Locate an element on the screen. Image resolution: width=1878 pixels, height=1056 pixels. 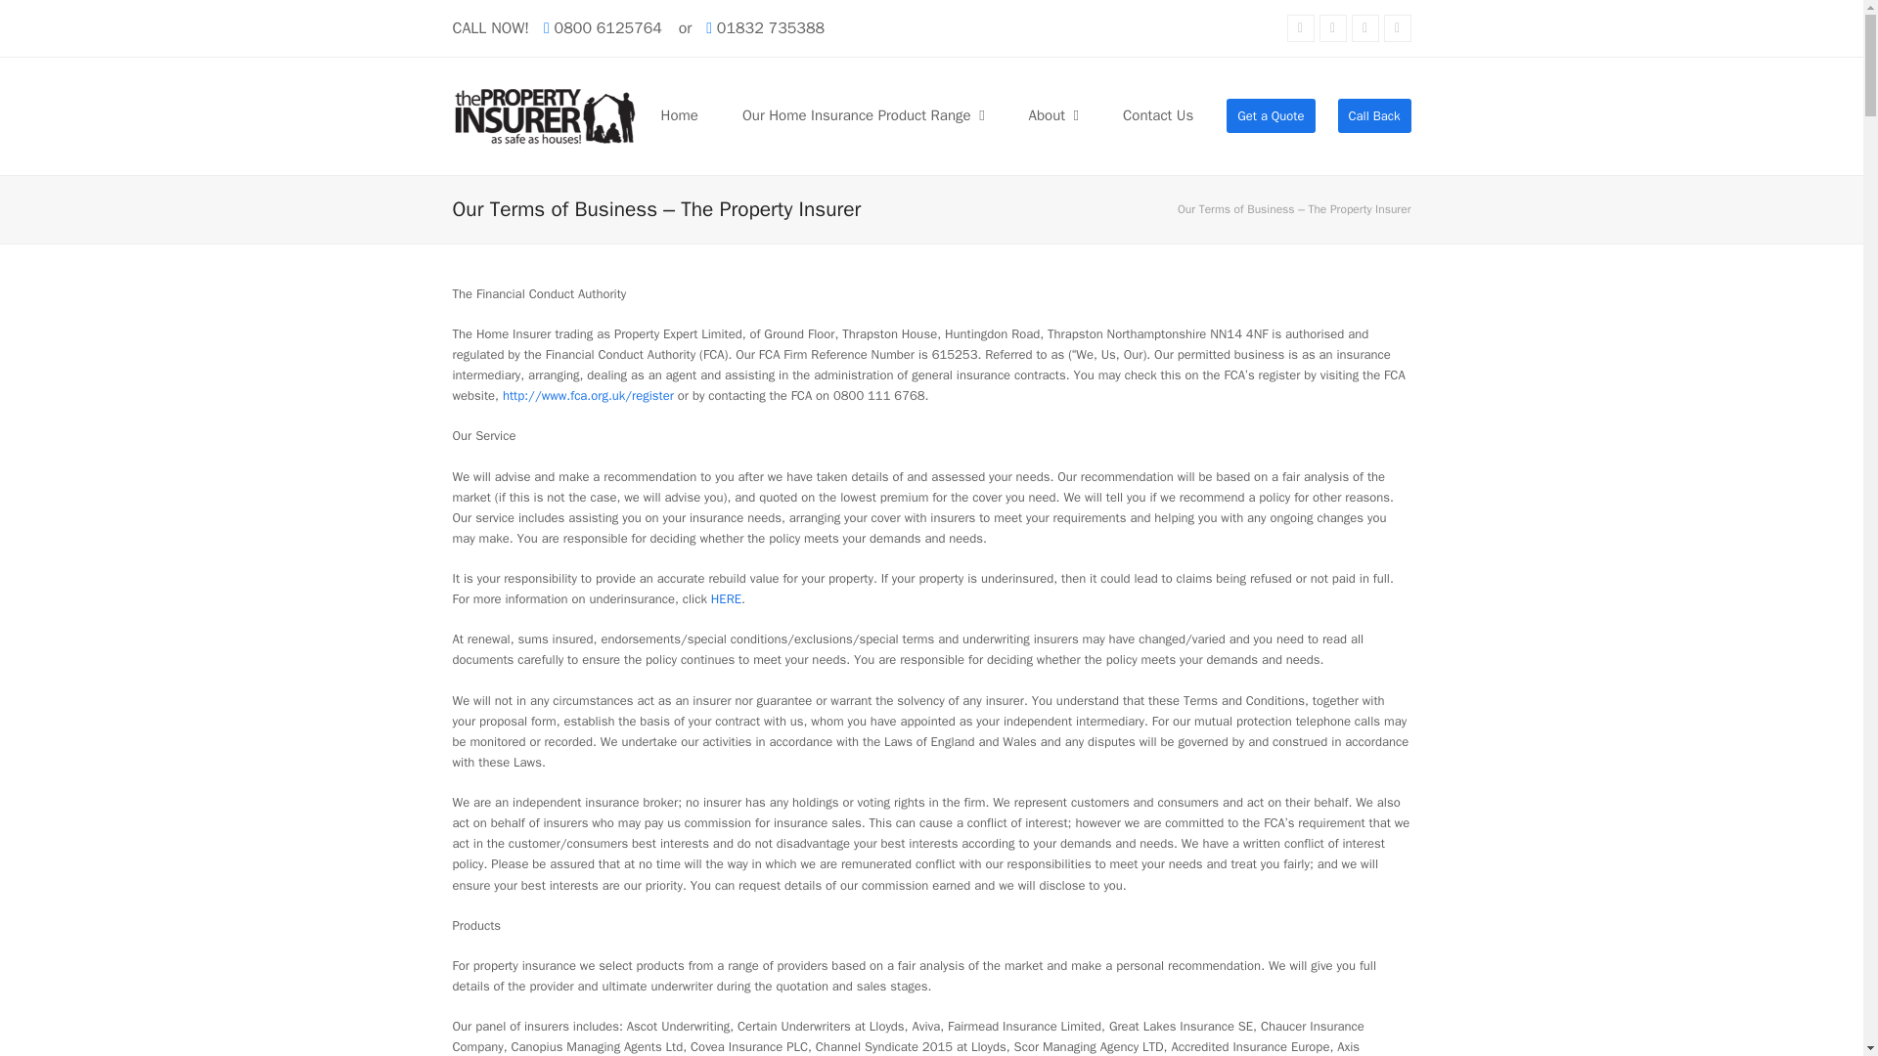
About is located at coordinates (1052, 115).